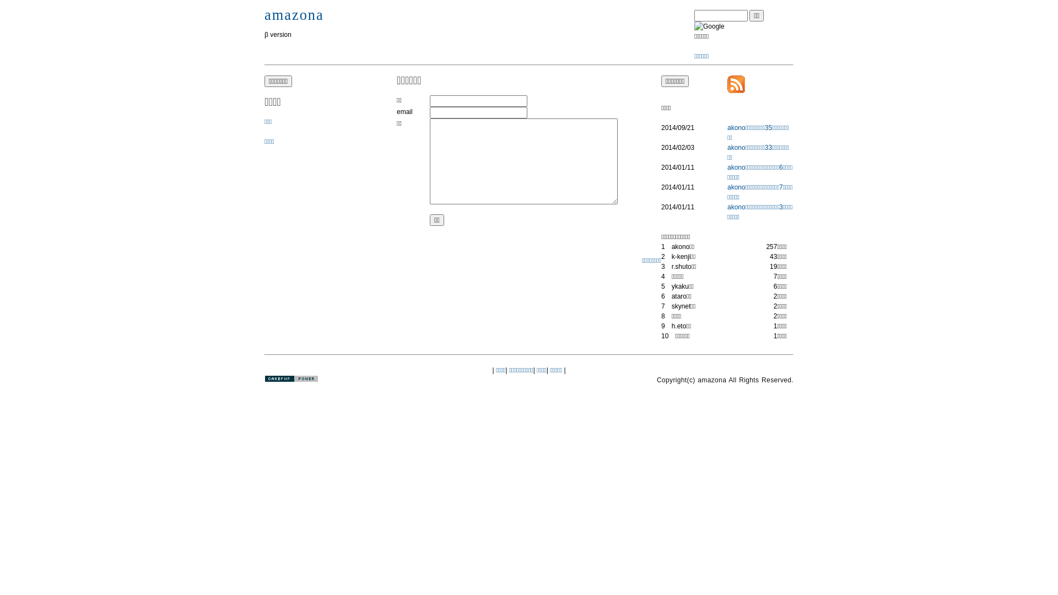 The image size is (1058, 595). I want to click on amazona, so click(294, 15).